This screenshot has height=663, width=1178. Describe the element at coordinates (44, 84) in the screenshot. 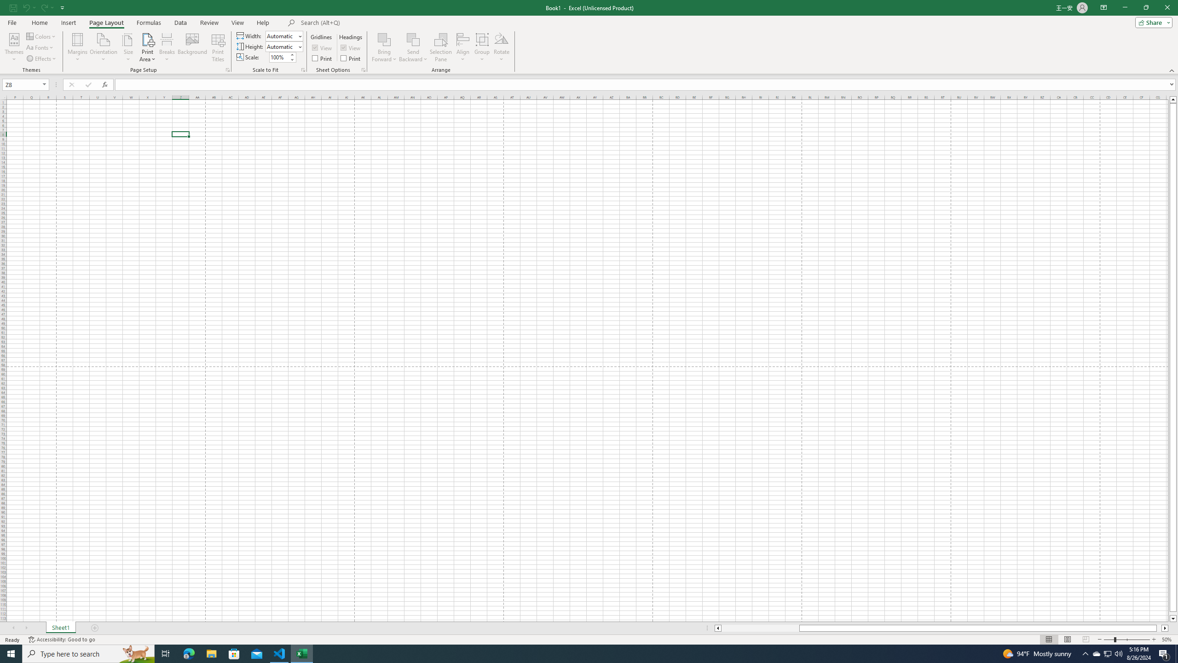

I see `Open` at that location.